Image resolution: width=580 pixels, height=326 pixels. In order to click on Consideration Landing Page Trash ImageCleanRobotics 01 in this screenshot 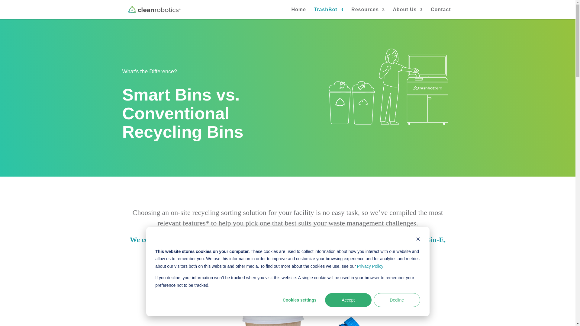, I will do `click(287, 308)`.